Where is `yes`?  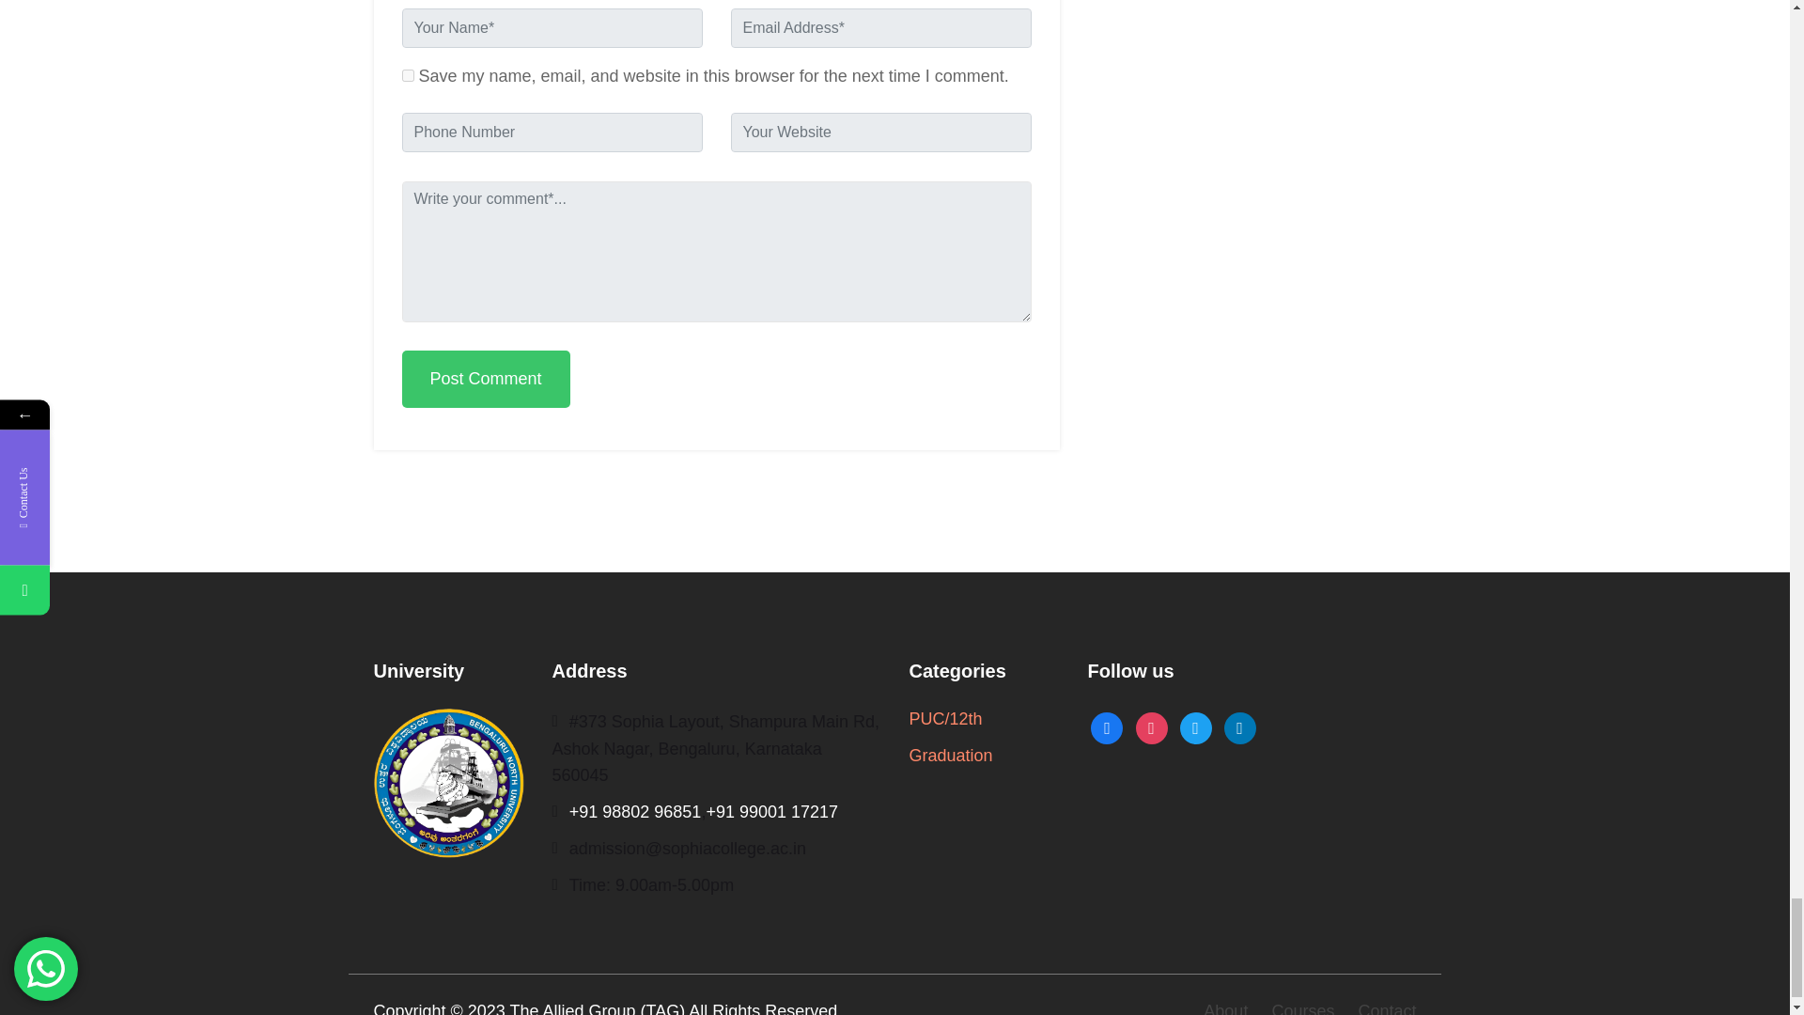
yes is located at coordinates (408, 75).